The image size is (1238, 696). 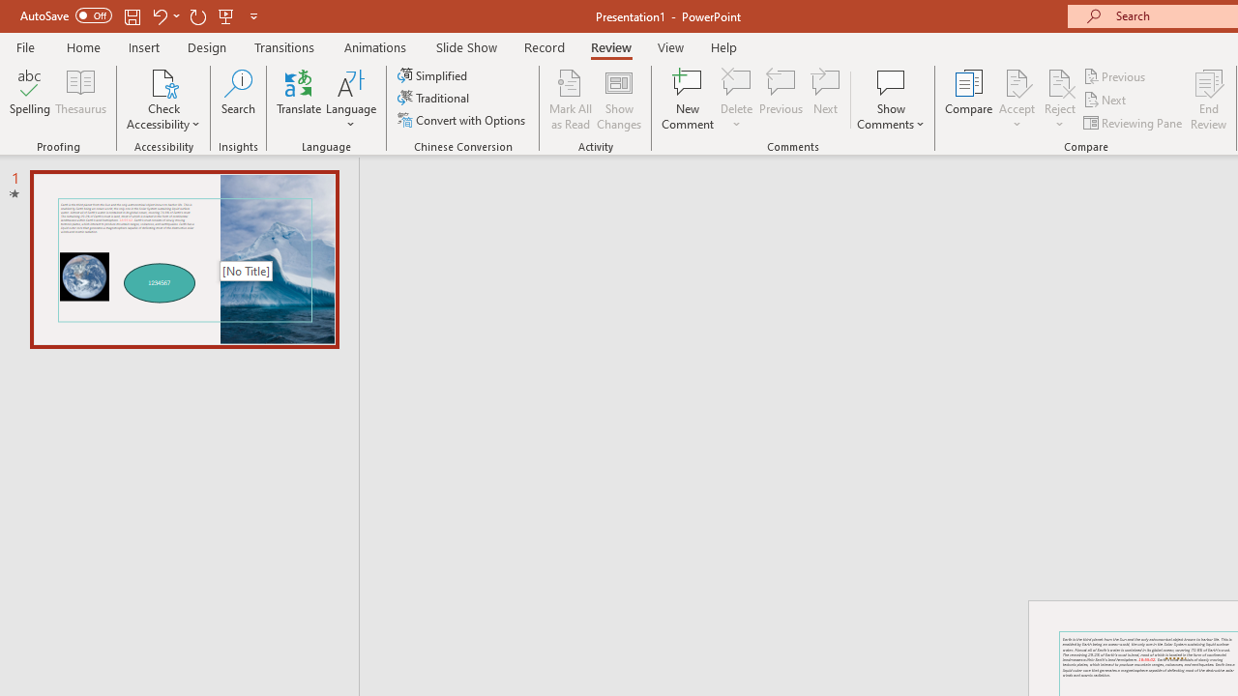 I want to click on Show Comments, so click(x=891, y=81).